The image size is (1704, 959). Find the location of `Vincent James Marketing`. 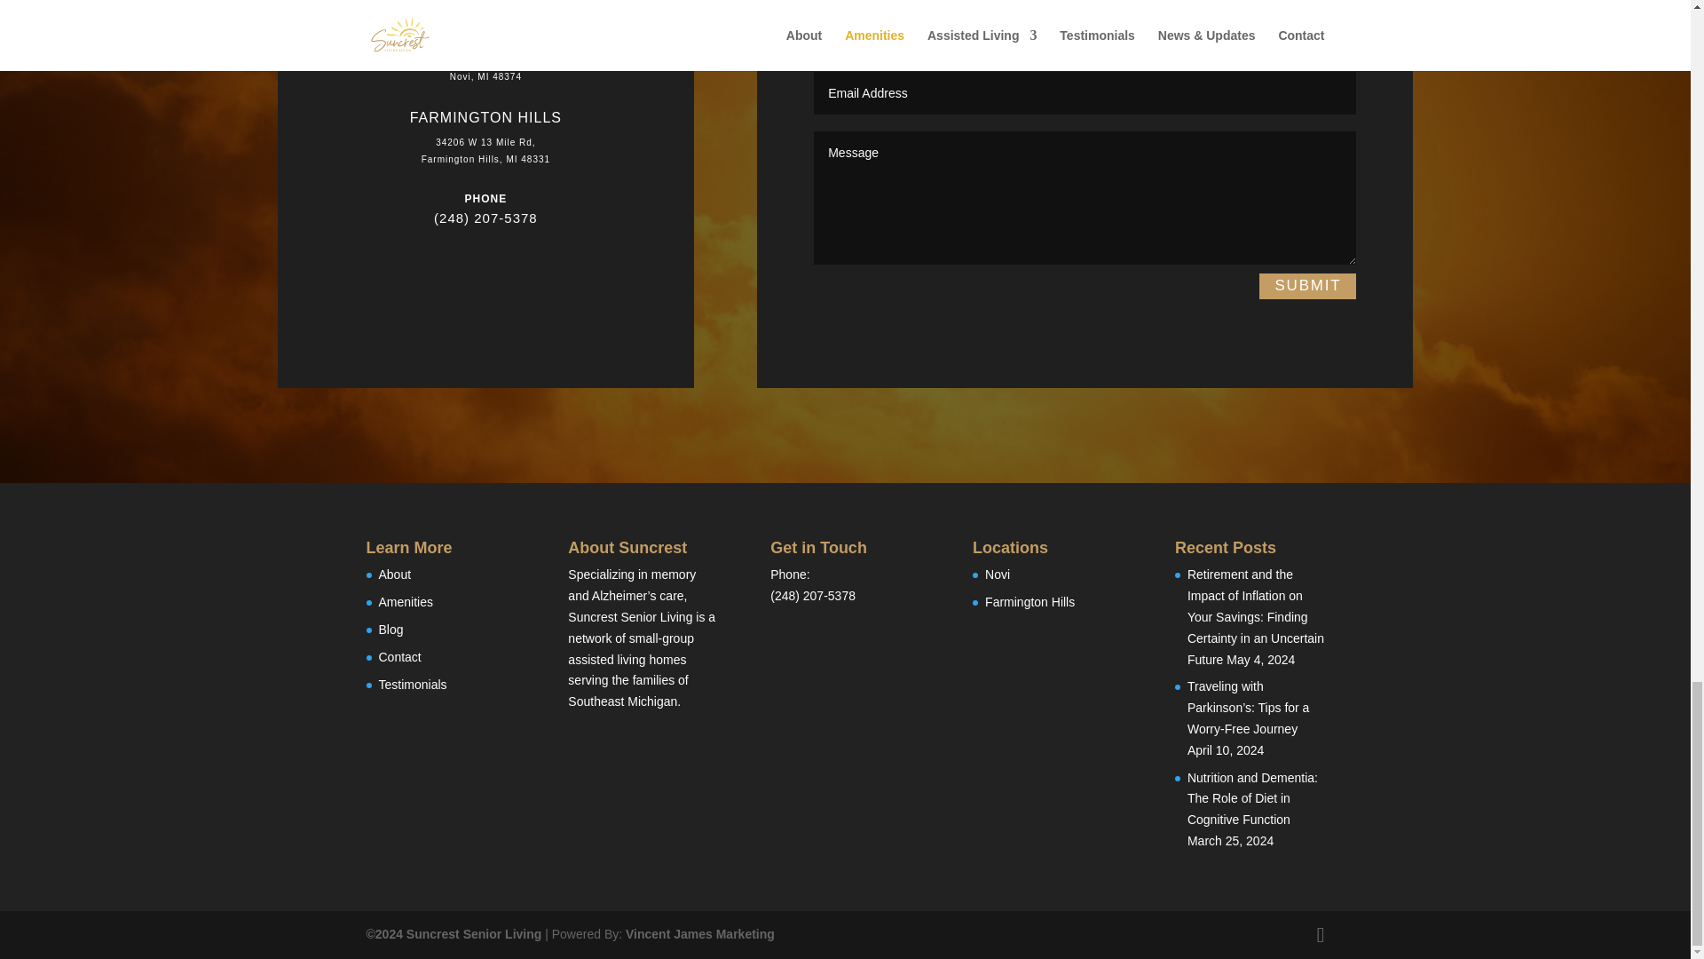

Vincent James Marketing is located at coordinates (699, 934).